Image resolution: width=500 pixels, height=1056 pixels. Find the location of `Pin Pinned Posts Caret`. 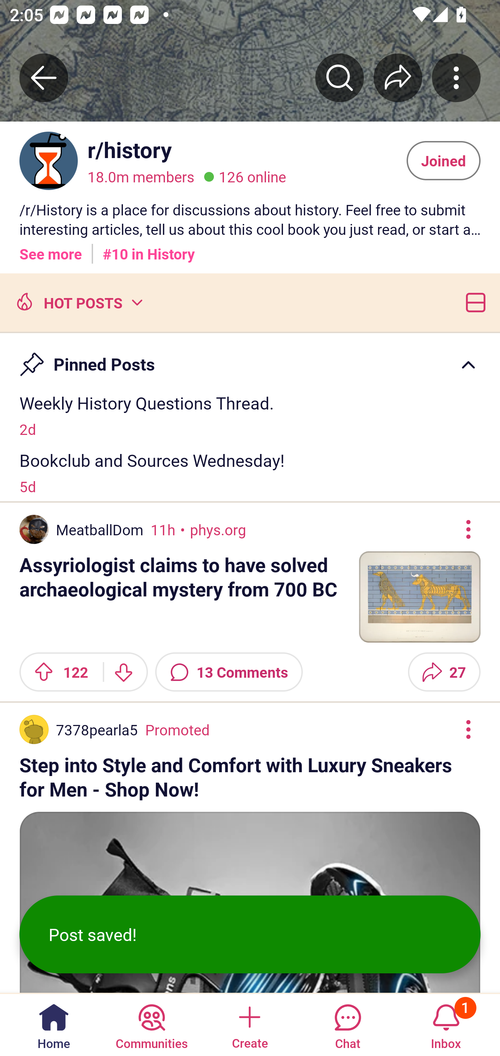

Pin Pinned Posts Caret is located at coordinates (250, 358).